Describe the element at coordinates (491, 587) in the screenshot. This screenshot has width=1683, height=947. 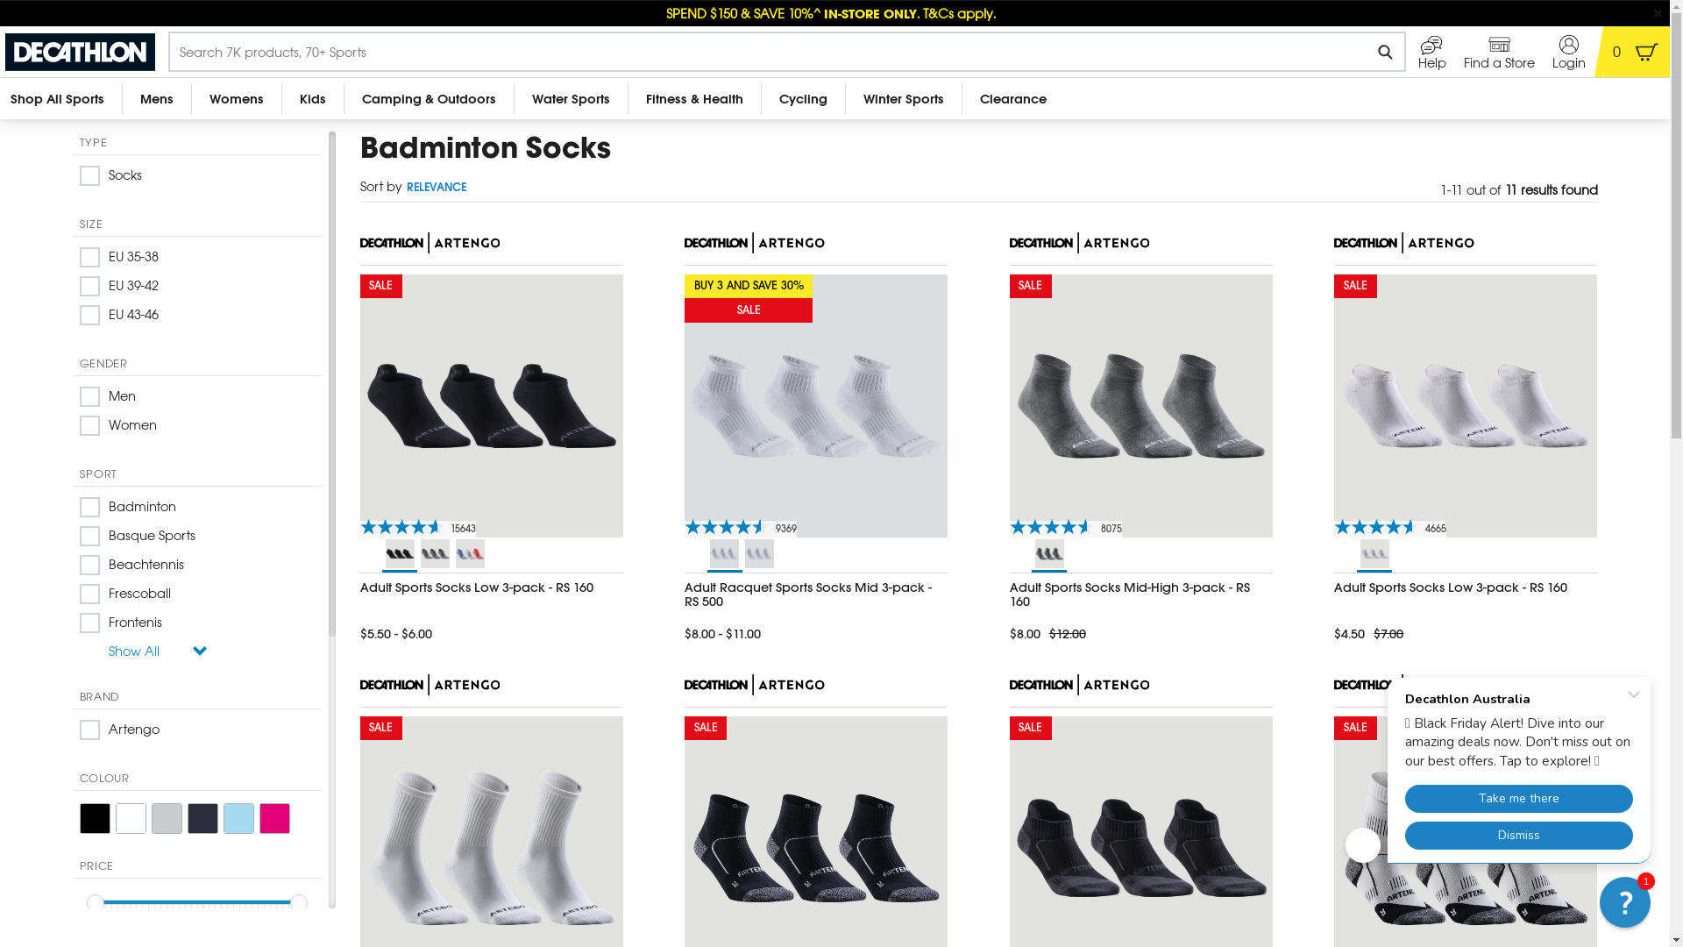
I see `Adult Sports Socks Low 3-pack - RS 160` at that location.